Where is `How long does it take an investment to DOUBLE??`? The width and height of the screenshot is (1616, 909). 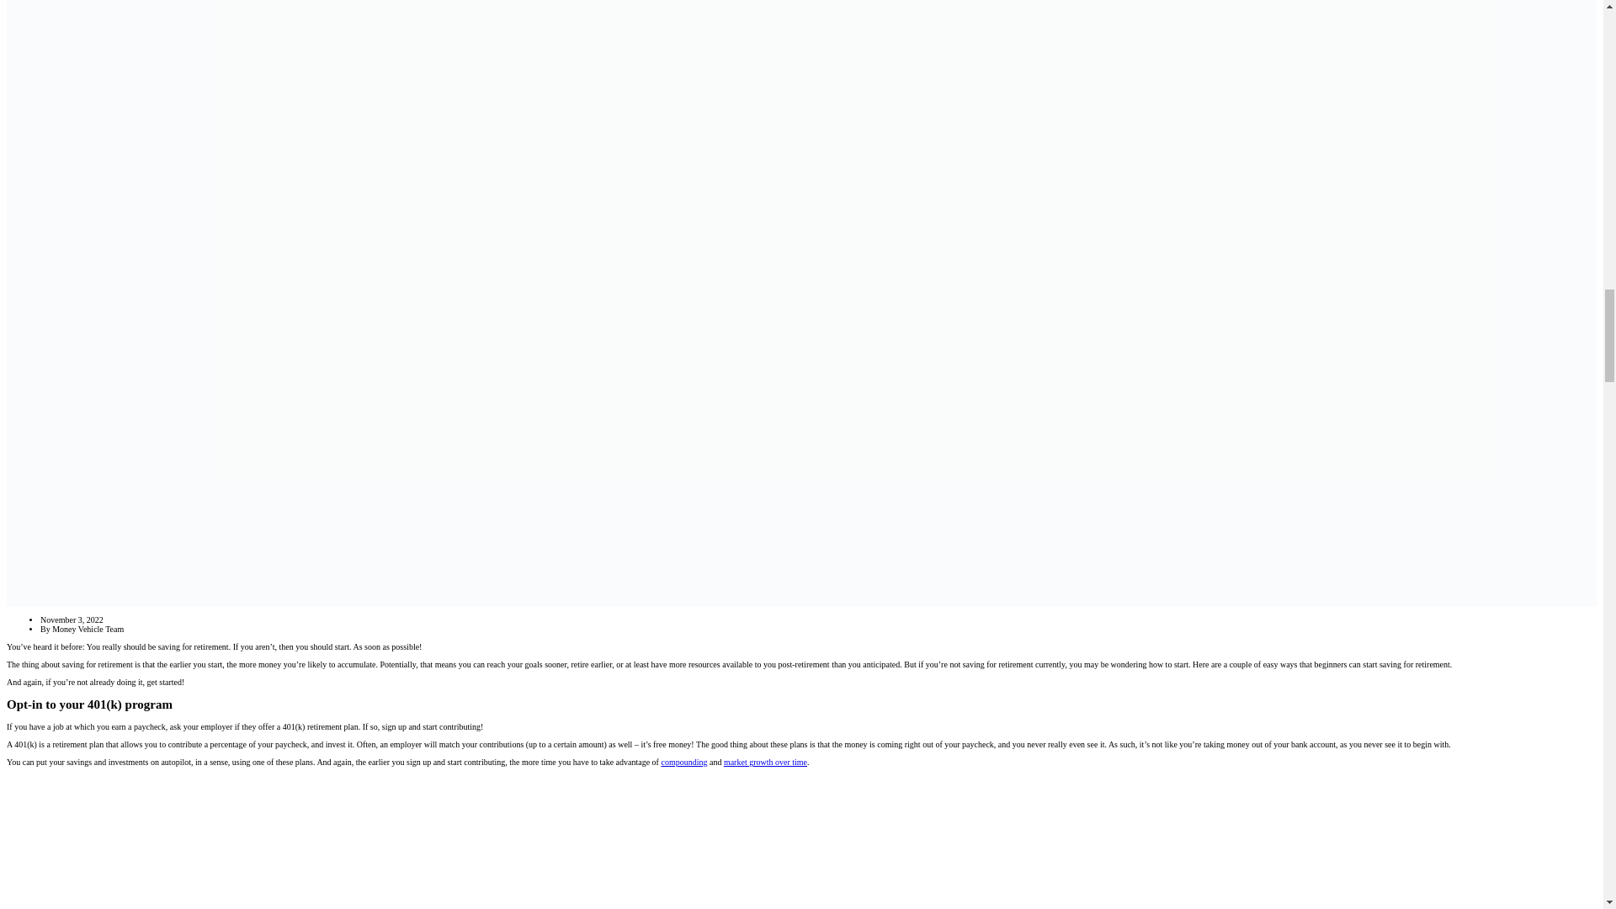
How long does it take an investment to DOUBLE?? is located at coordinates (322, 842).